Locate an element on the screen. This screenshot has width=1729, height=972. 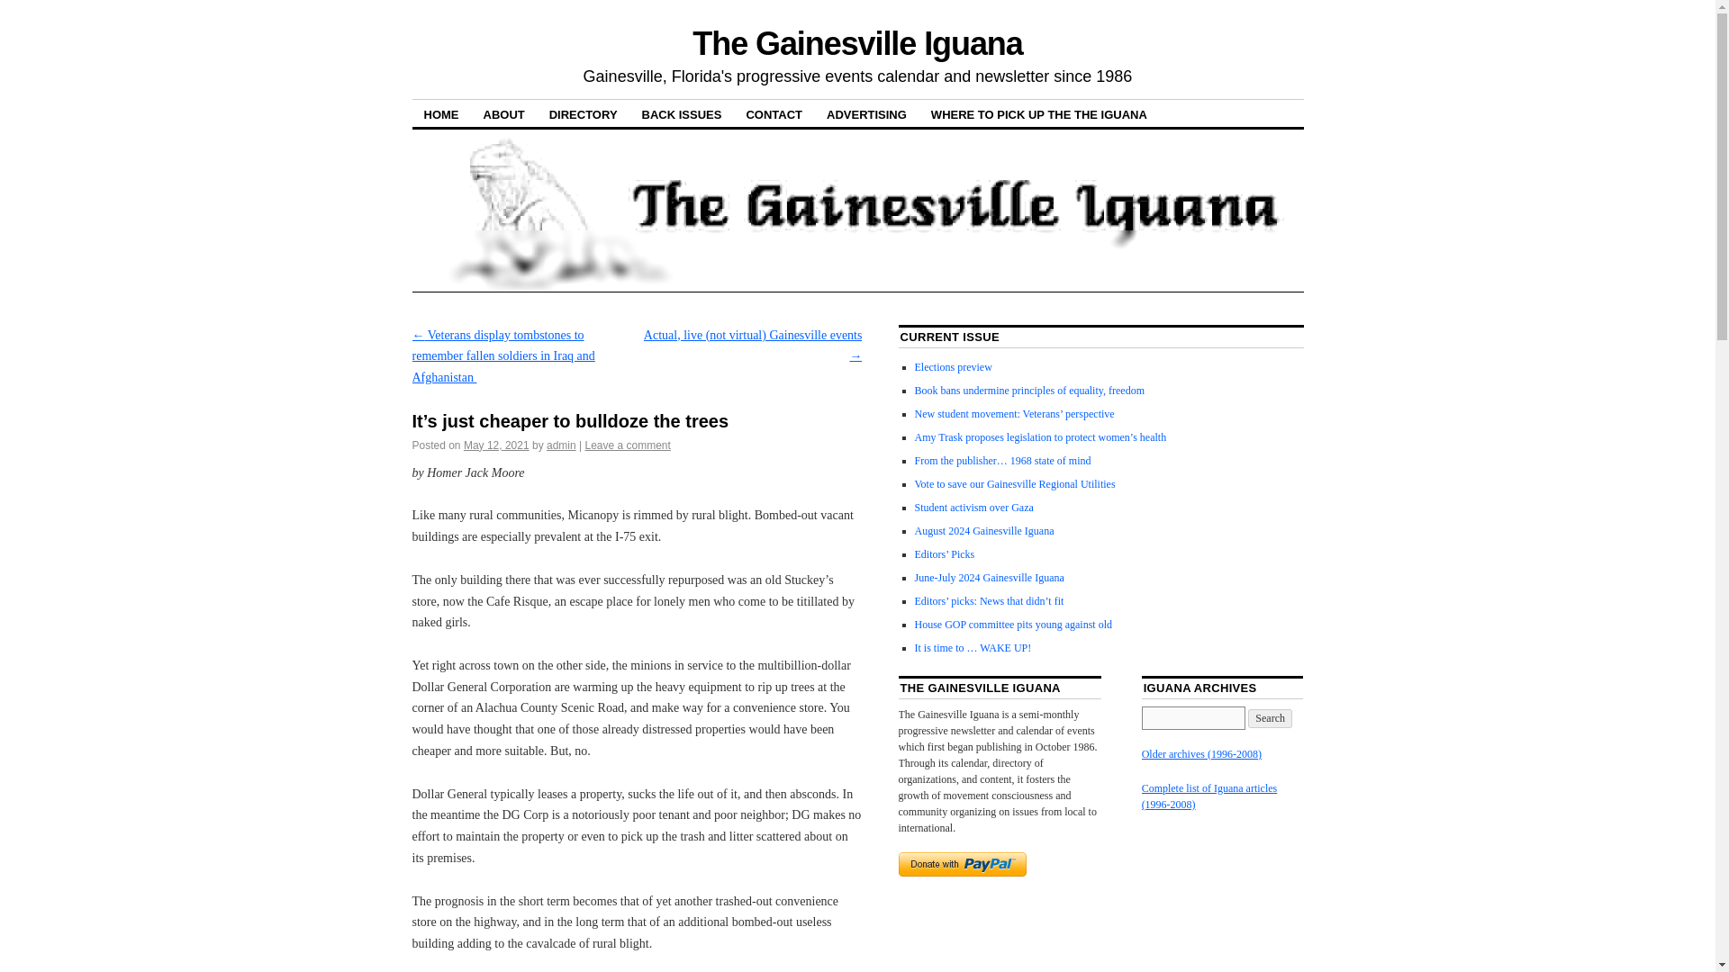
ABOUT is located at coordinates (504, 113).